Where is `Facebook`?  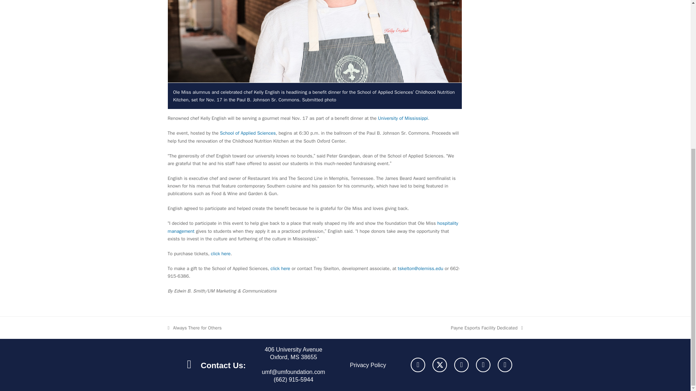
Facebook is located at coordinates (418, 365).